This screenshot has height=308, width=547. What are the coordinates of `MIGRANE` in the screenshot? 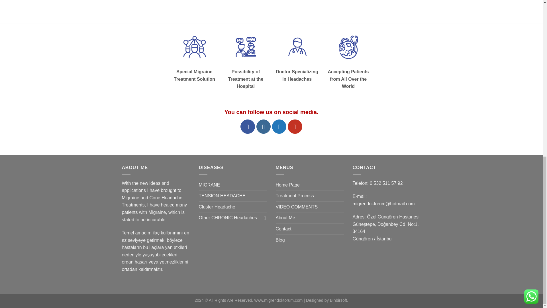 It's located at (210, 185).